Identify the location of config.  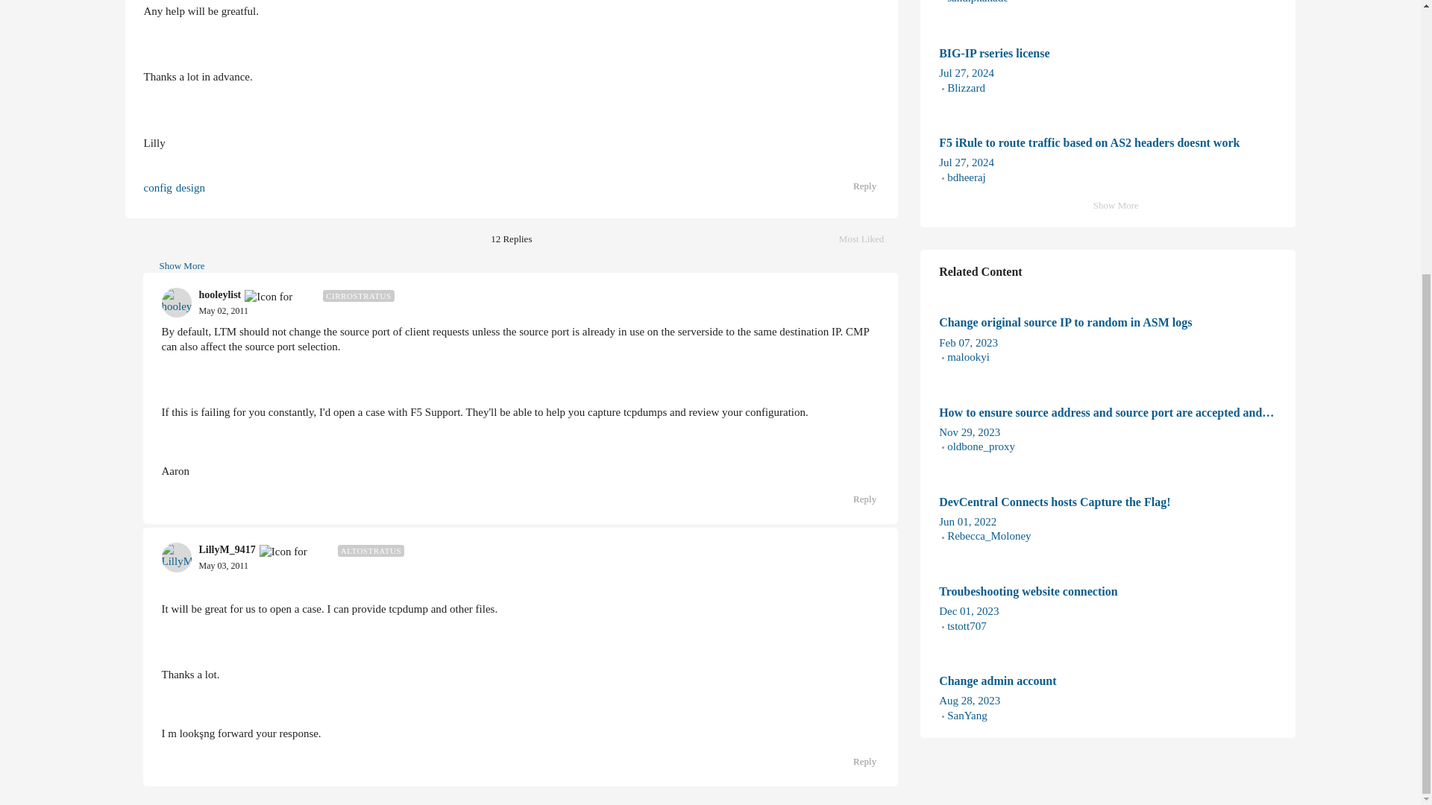
(157, 188).